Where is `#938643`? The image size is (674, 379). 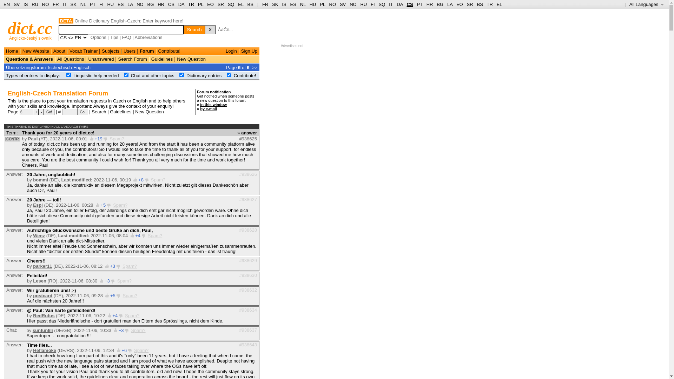
#938643 is located at coordinates (248, 345).